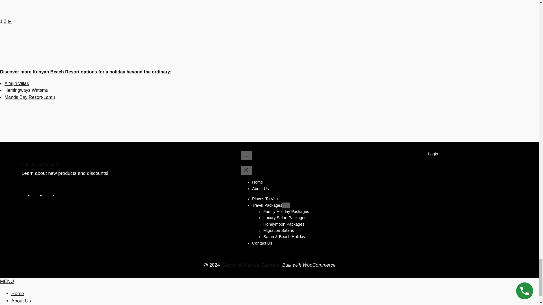 Image resolution: width=543 pixels, height=305 pixels. I want to click on Alfajiri Villas, so click(16, 83).